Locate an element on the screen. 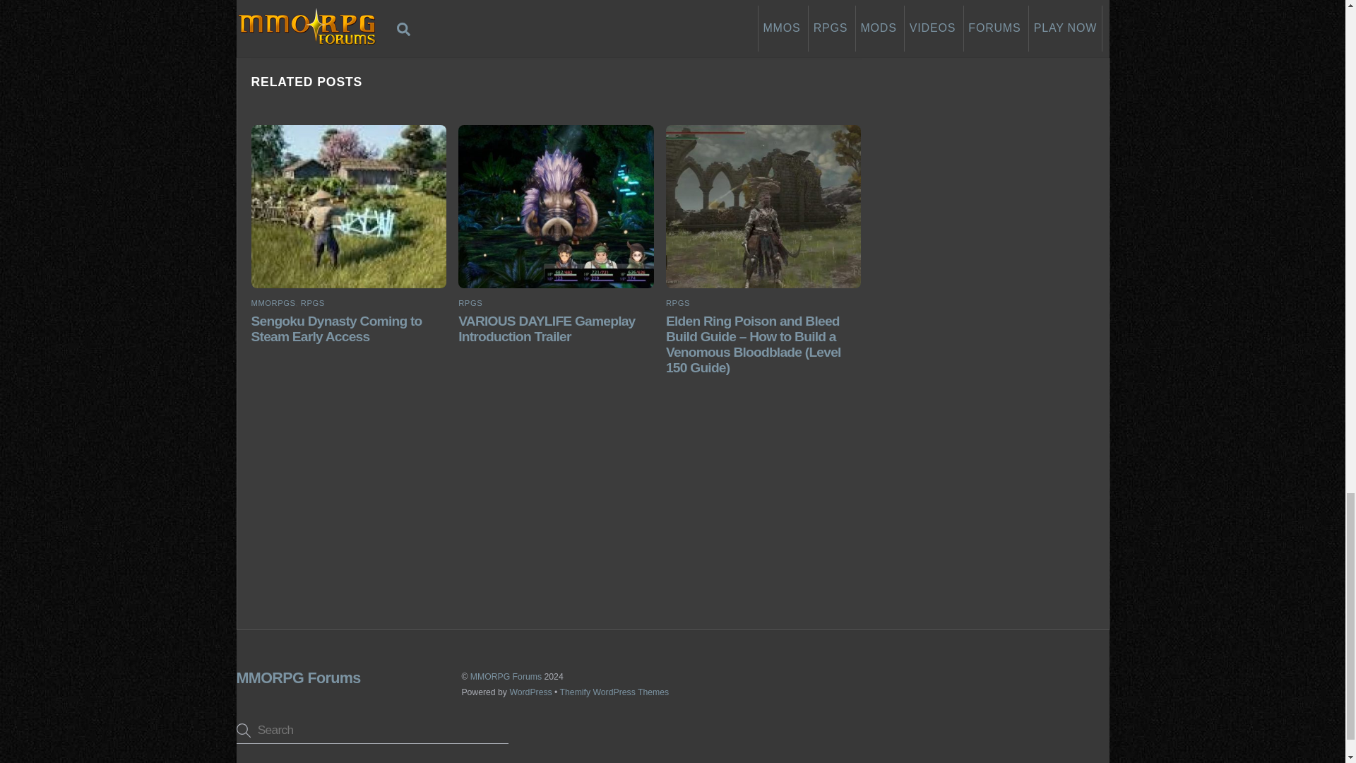  RPGS is located at coordinates (678, 303).